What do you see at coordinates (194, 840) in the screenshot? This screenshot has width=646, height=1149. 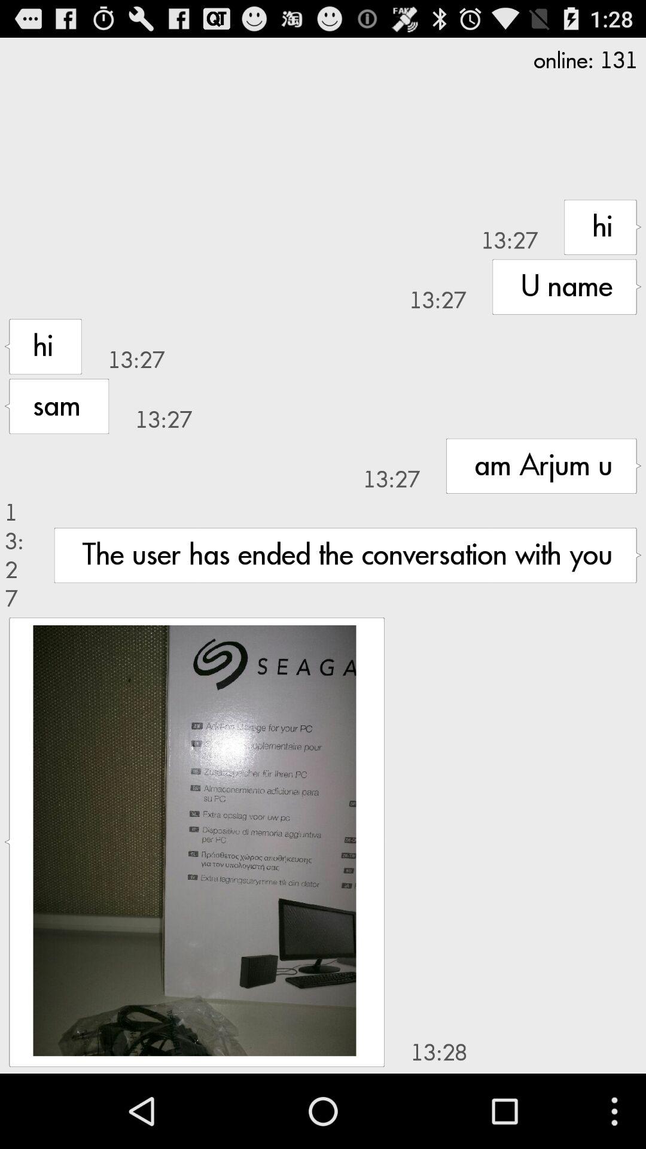 I see `select image` at bounding box center [194, 840].